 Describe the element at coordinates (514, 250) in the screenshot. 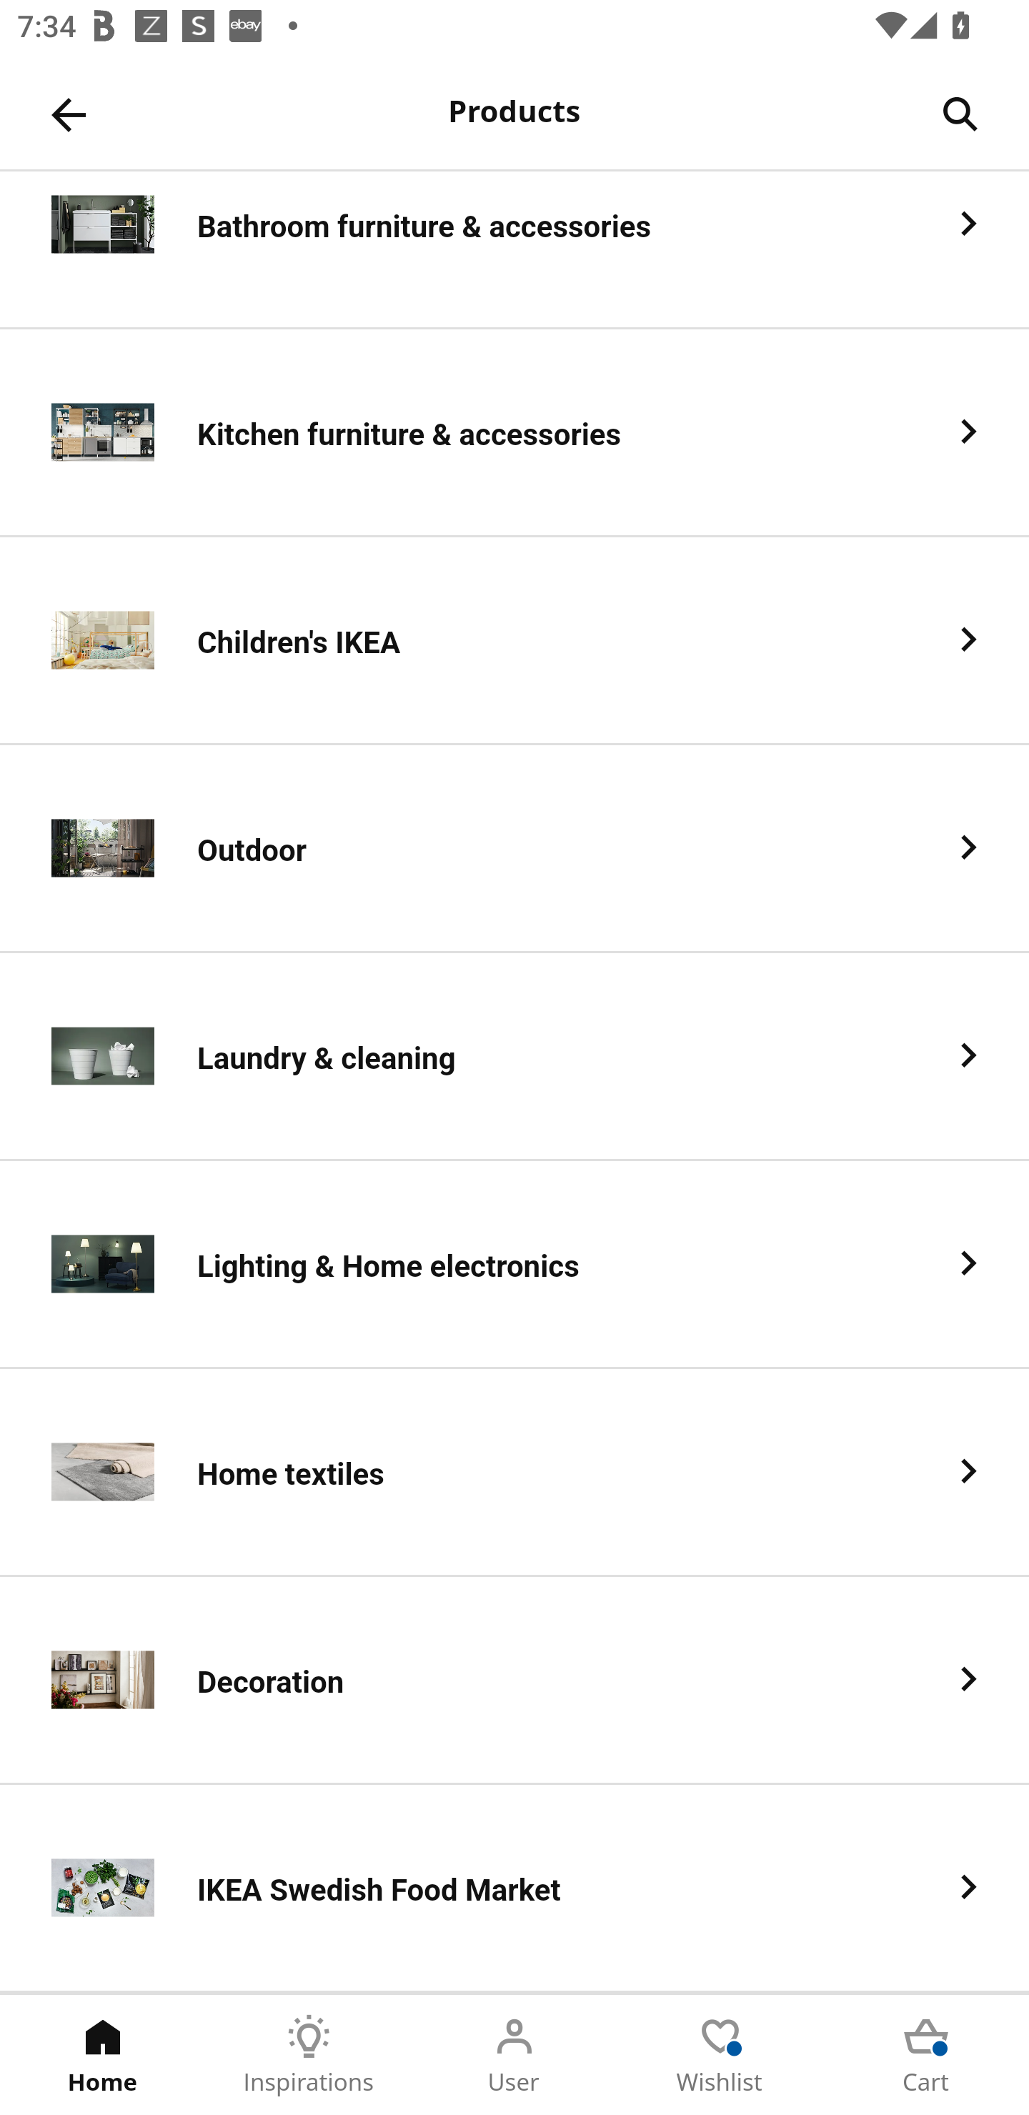

I see `Bathroom furniture & accessories` at that location.